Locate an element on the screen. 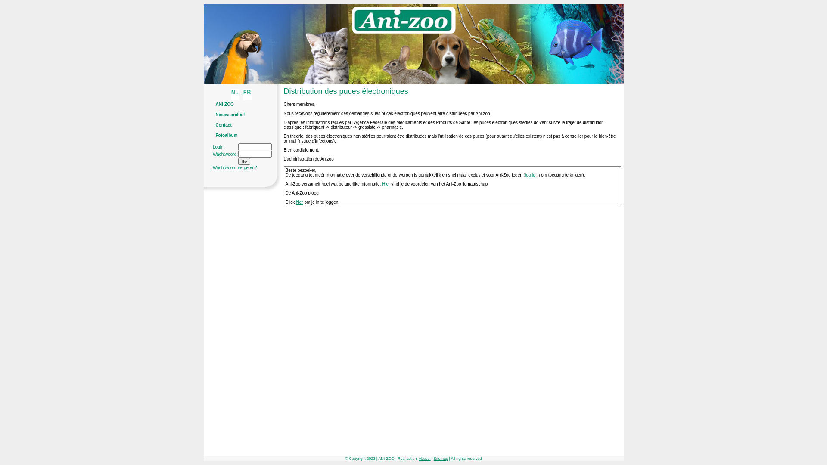 The width and height of the screenshot is (827, 465). Go is located at coordinates (244, 161).